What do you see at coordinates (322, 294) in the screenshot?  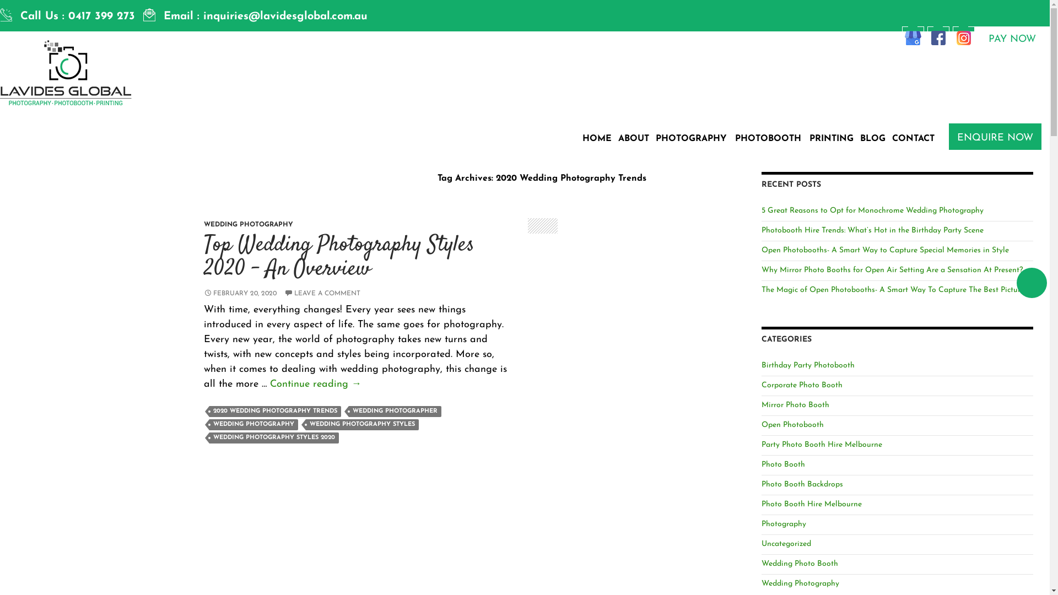 I see `LEAVE A COMMENT` at bounding box center [322, 294].